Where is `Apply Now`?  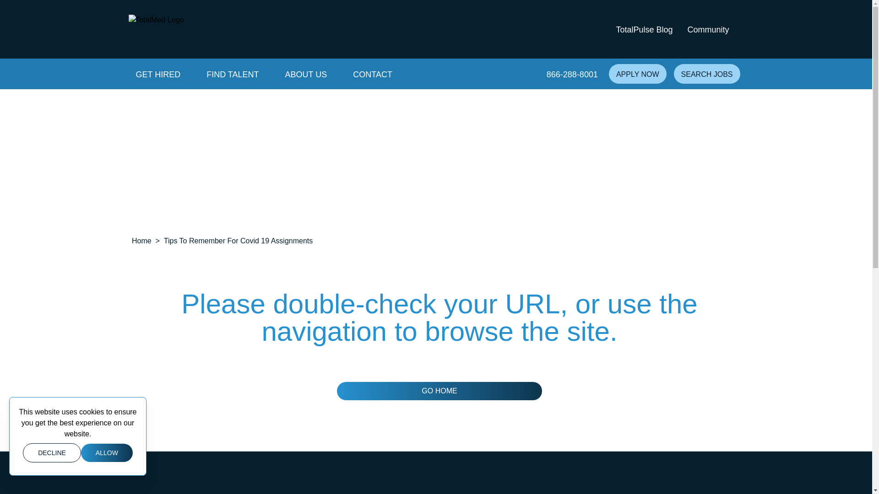
Apply Now is located at coordinates (637, 74).